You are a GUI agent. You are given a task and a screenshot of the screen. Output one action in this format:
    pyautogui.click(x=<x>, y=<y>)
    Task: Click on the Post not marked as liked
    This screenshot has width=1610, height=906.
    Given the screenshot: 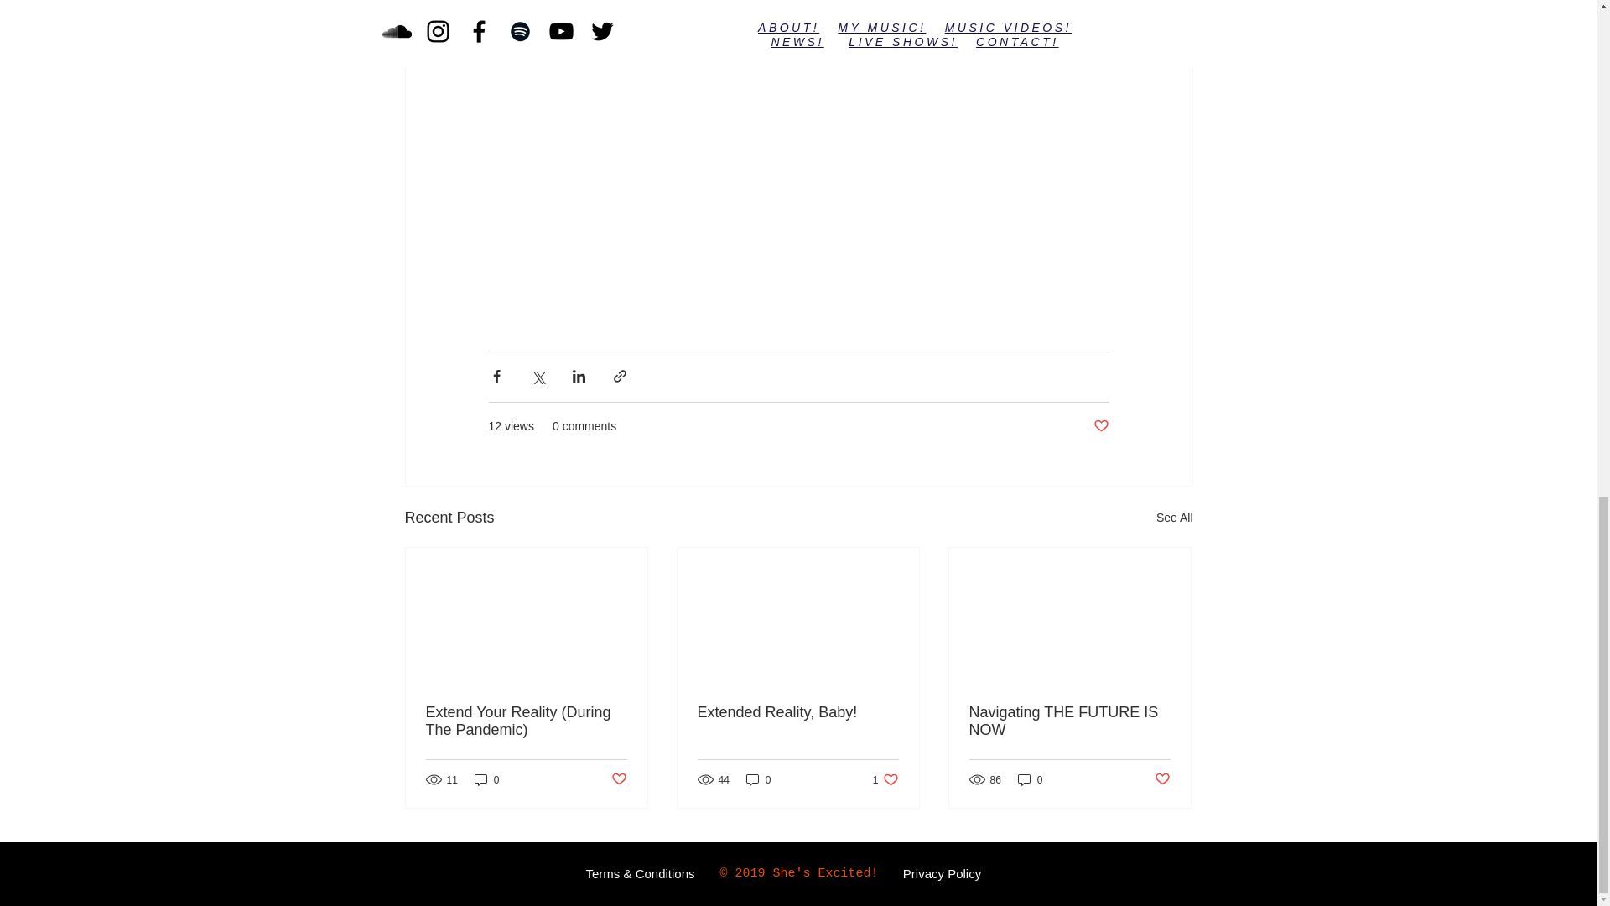 What is the action you would take?
    pyautogui.click(x=1162, y=779)
    